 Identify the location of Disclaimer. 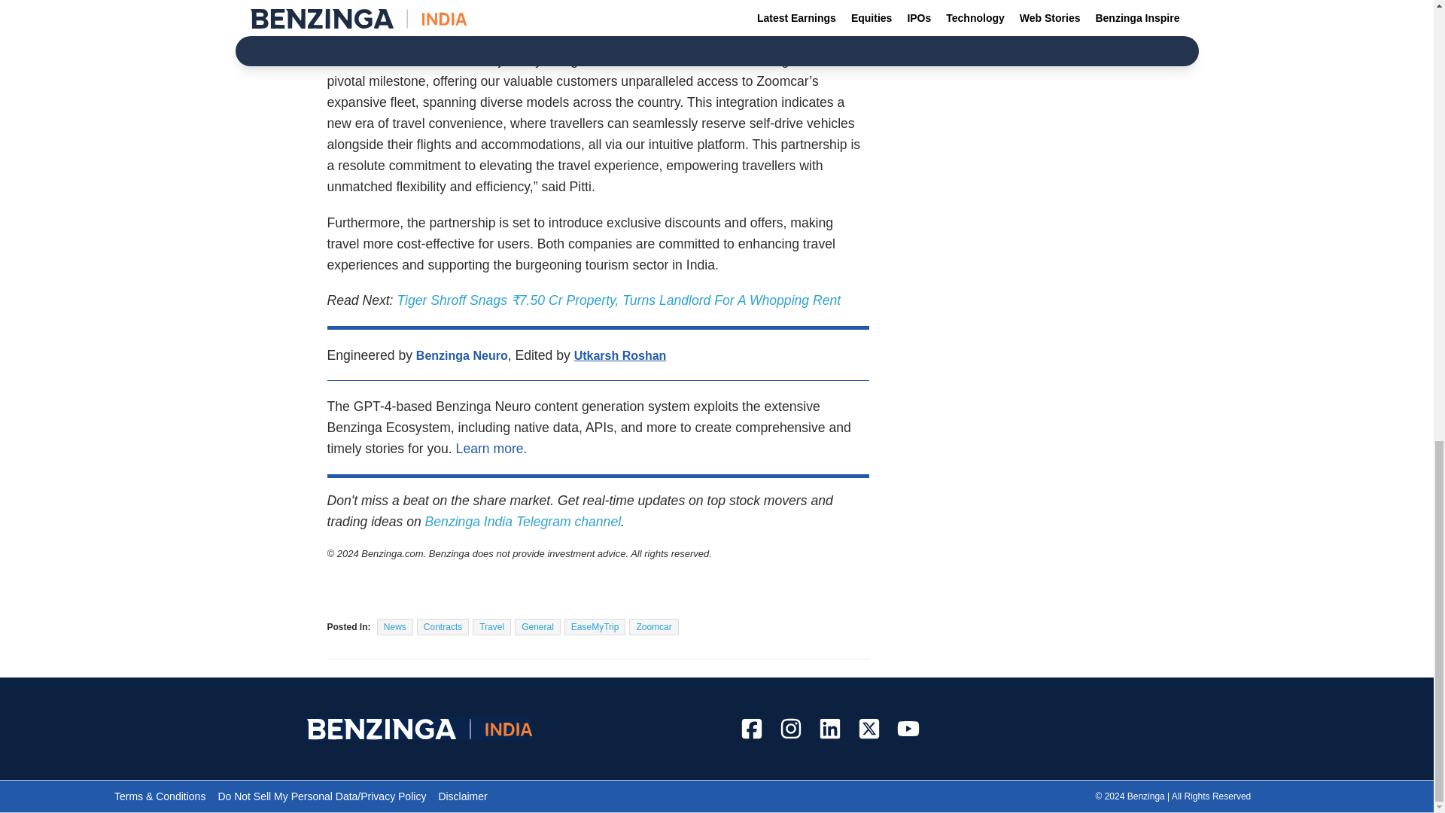
(462, 796).